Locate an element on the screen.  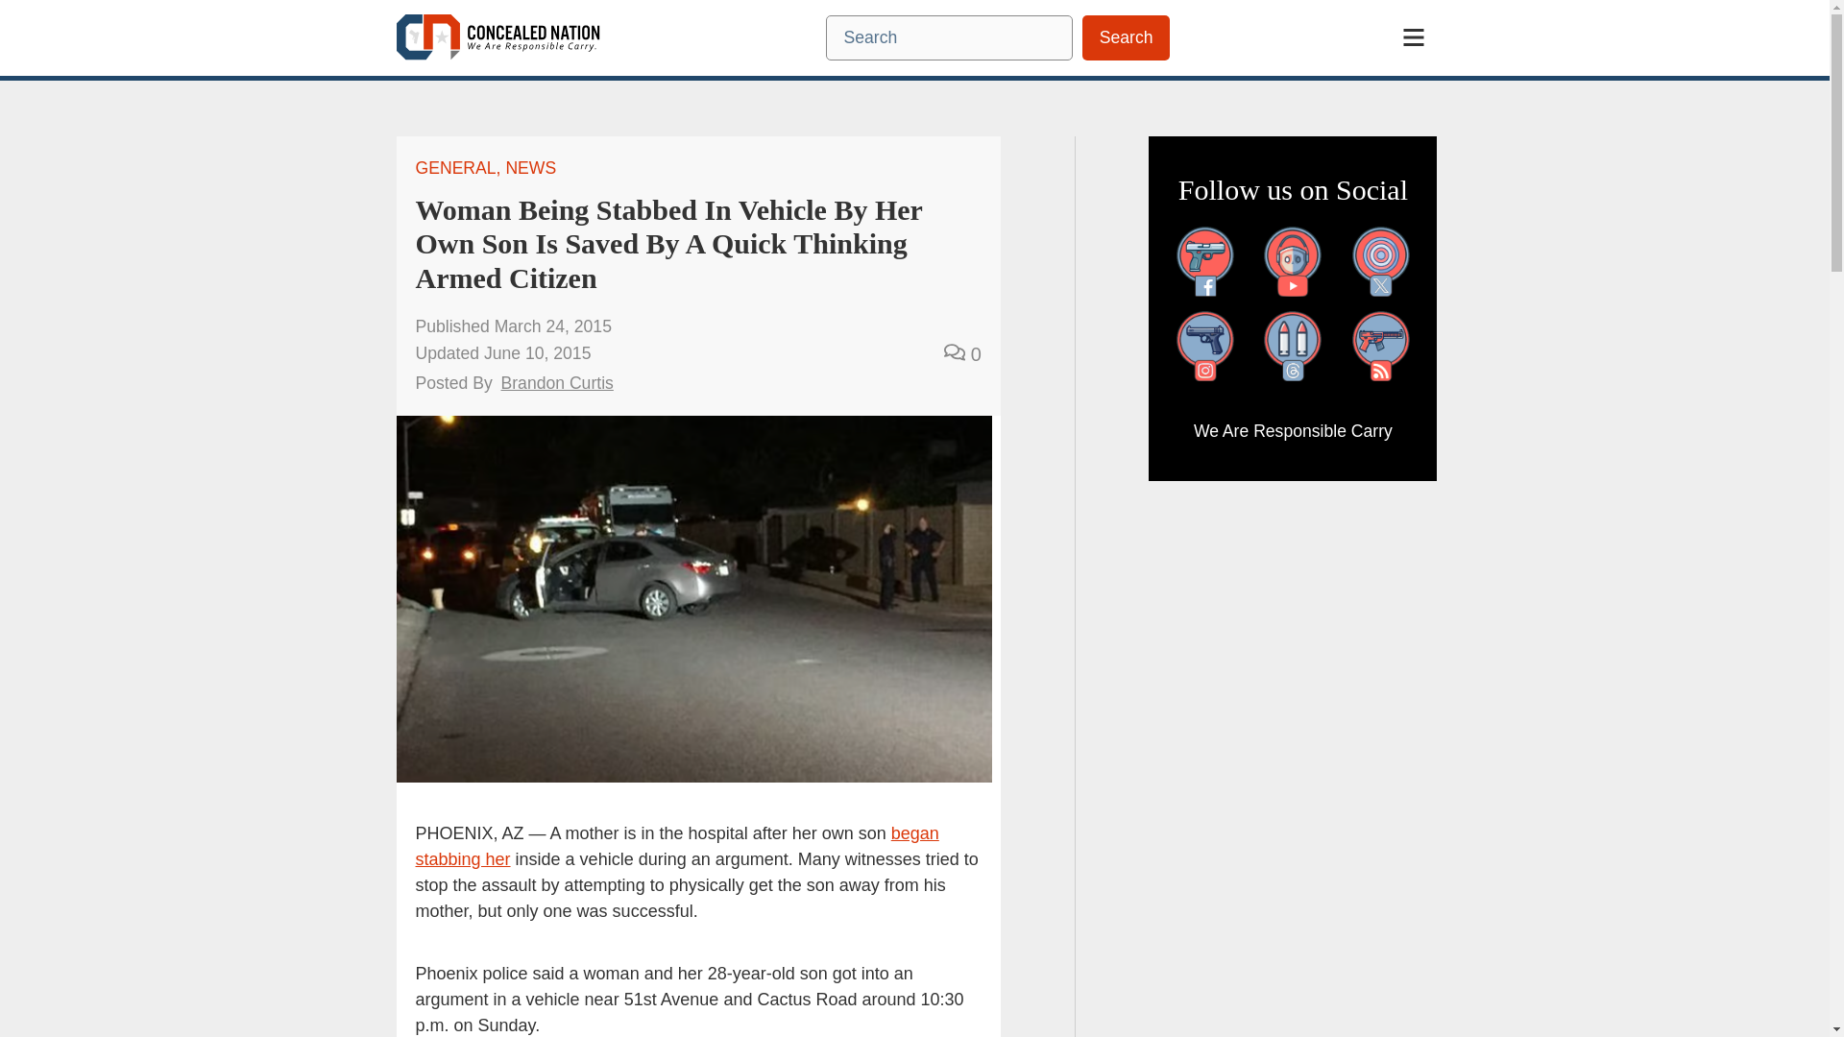
Brandon Curtis is located at coordinates (557, 382).